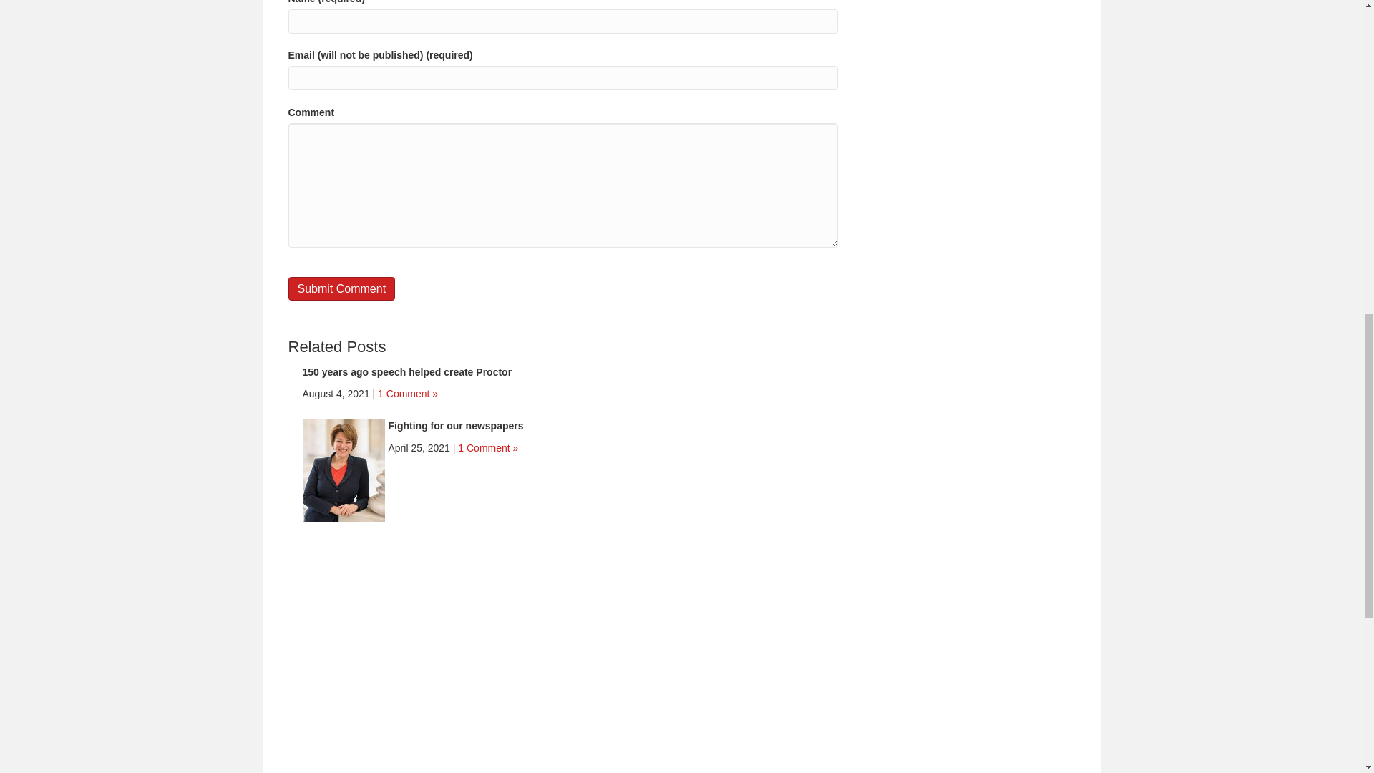  What do you see at coordinates (343, 470) in the screenshot?
I see `Fighting for our newspapers` at bounding box center [343, 470].